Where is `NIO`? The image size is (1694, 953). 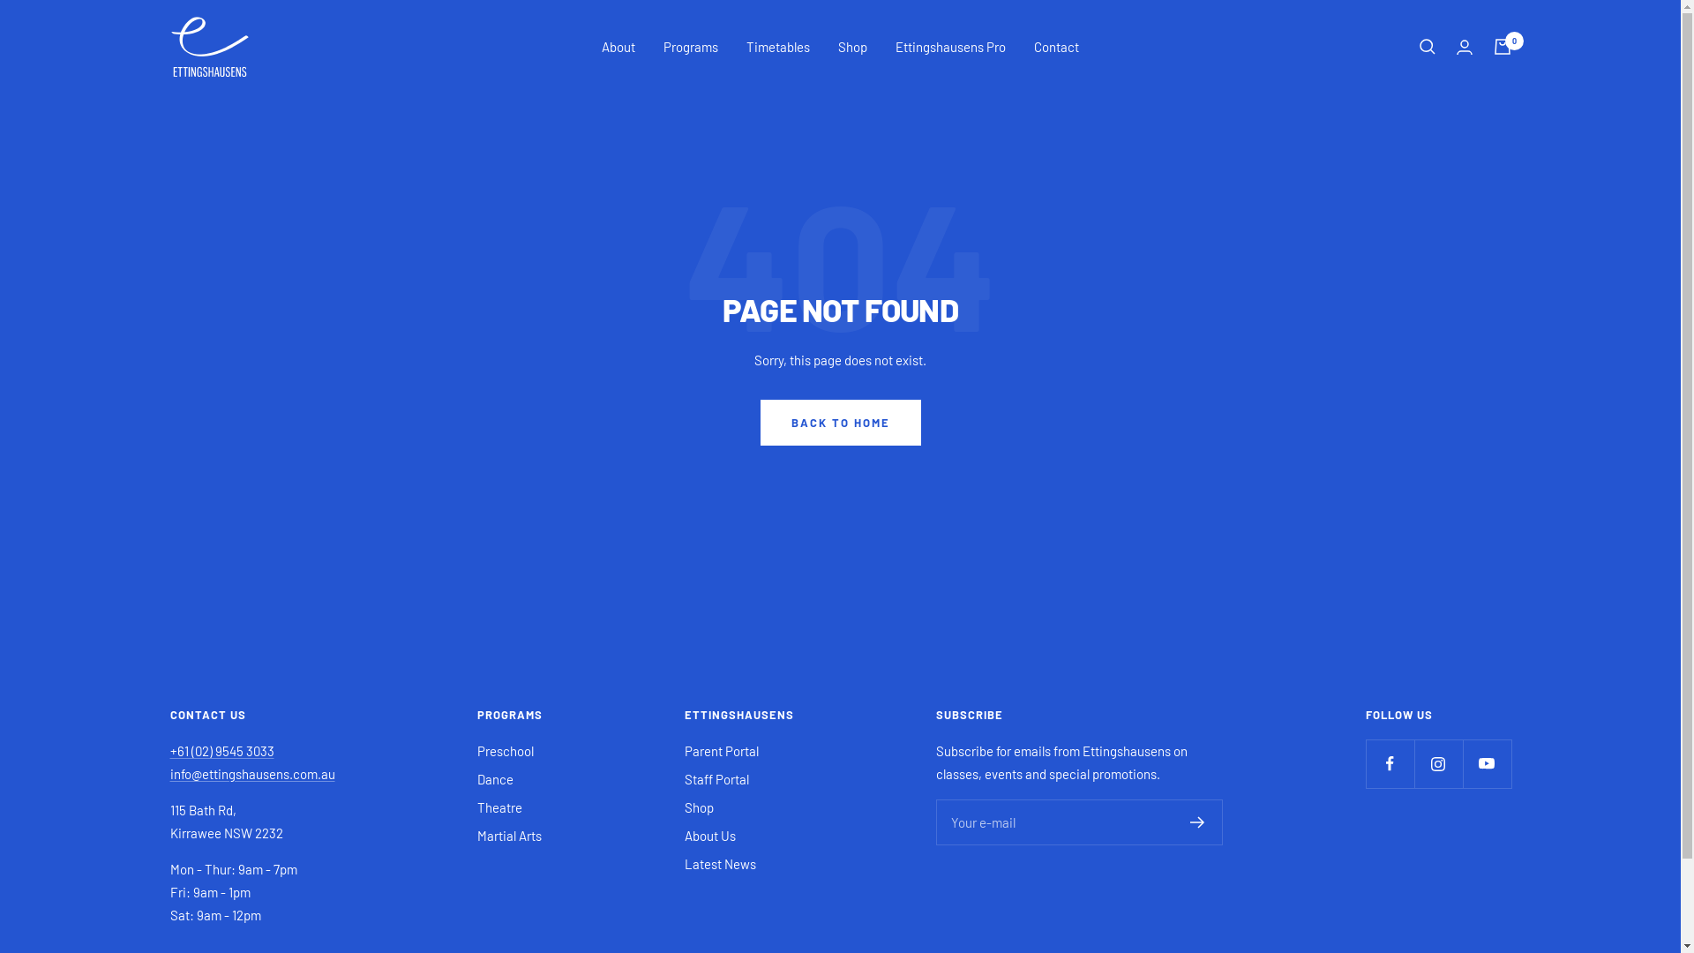 NIO is located at coordinates (203, 95).